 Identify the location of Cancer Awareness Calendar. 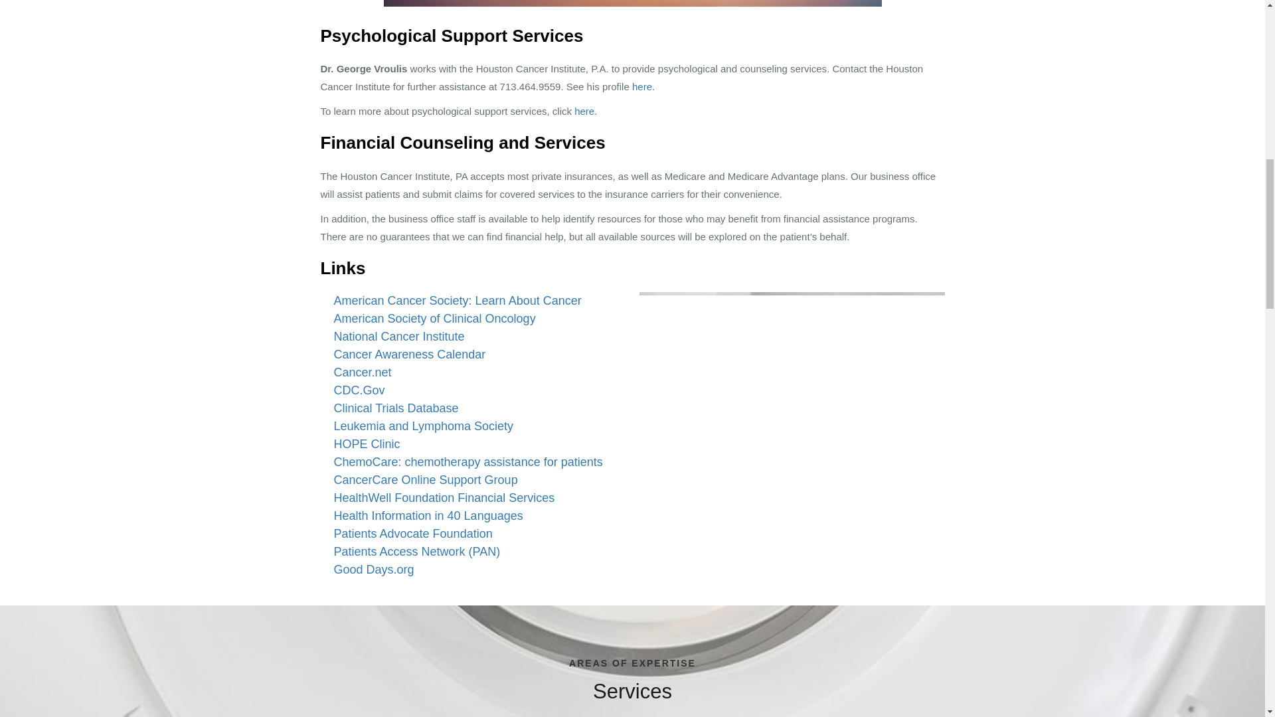
(409, 355).